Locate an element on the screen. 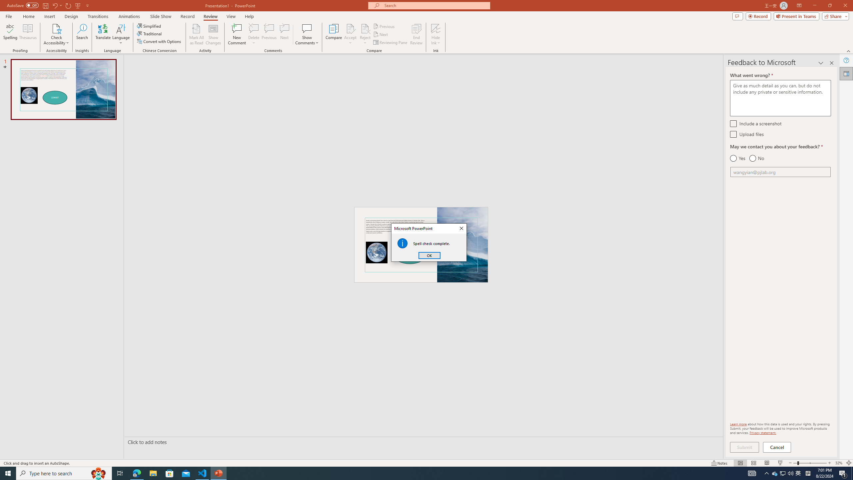 This screenshot has height=480, width=853. Cancel is located at coordinates (777, 447).